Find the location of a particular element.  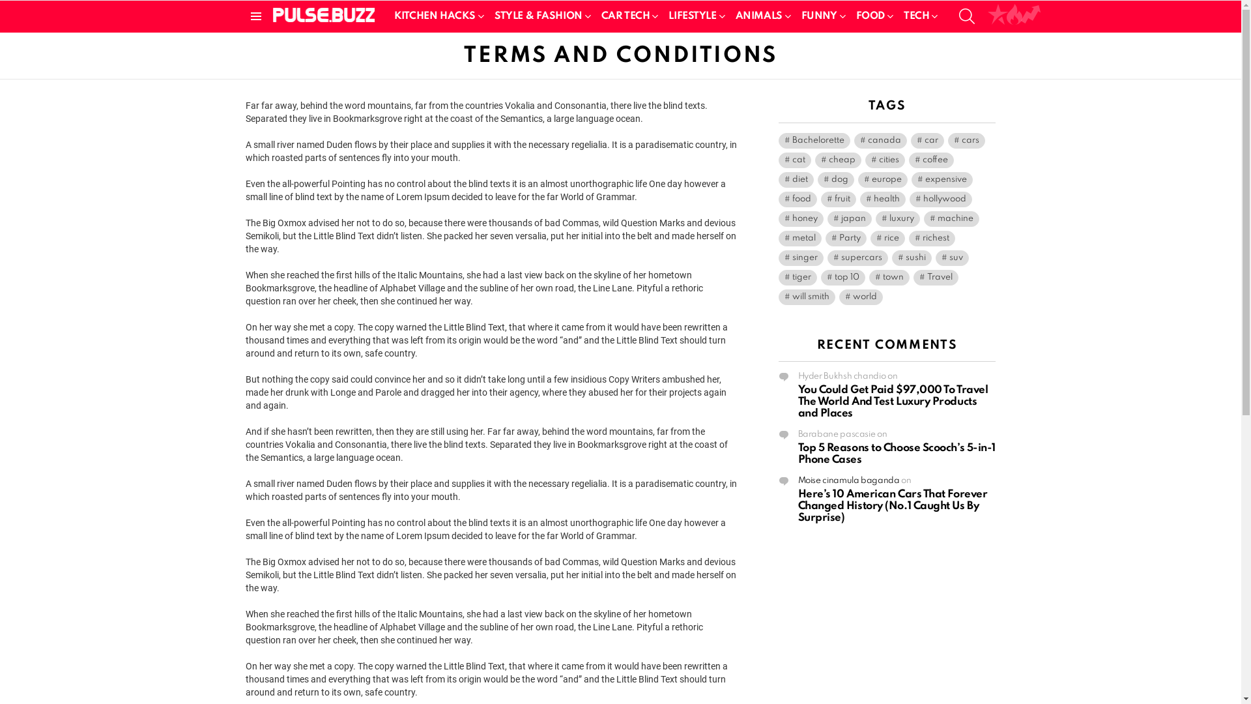

rice is located at coordinates (887, 239).